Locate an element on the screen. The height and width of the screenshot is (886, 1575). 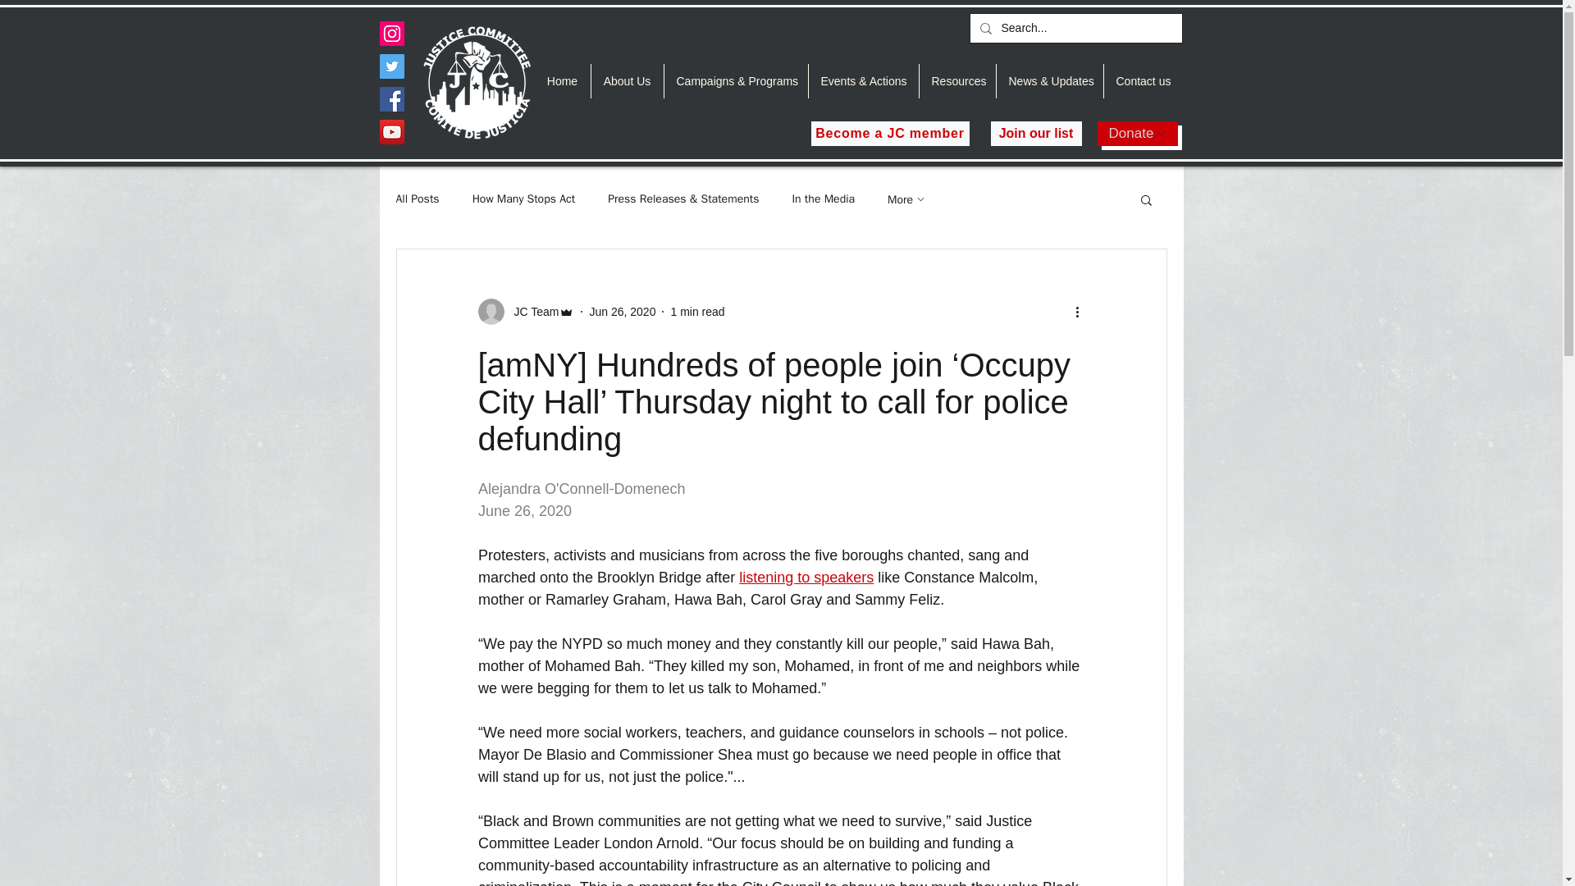
How Many Stops Act is located at coordinates (524, 199).